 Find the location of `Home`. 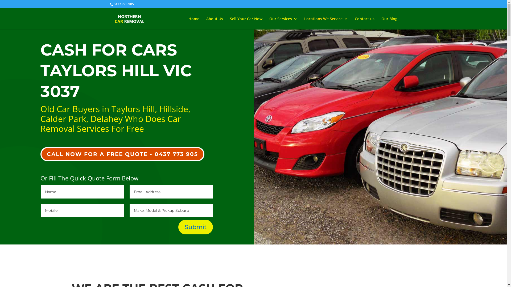

Home is located at coordinates (194, 23).